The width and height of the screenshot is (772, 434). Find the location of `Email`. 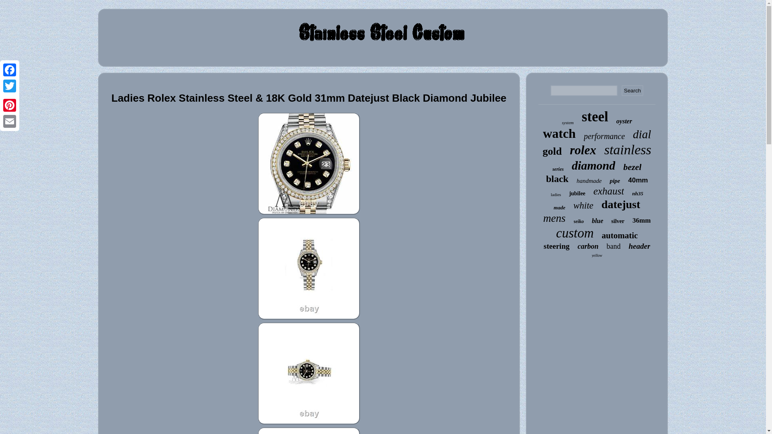

Email is located at coordinates (10, 121).